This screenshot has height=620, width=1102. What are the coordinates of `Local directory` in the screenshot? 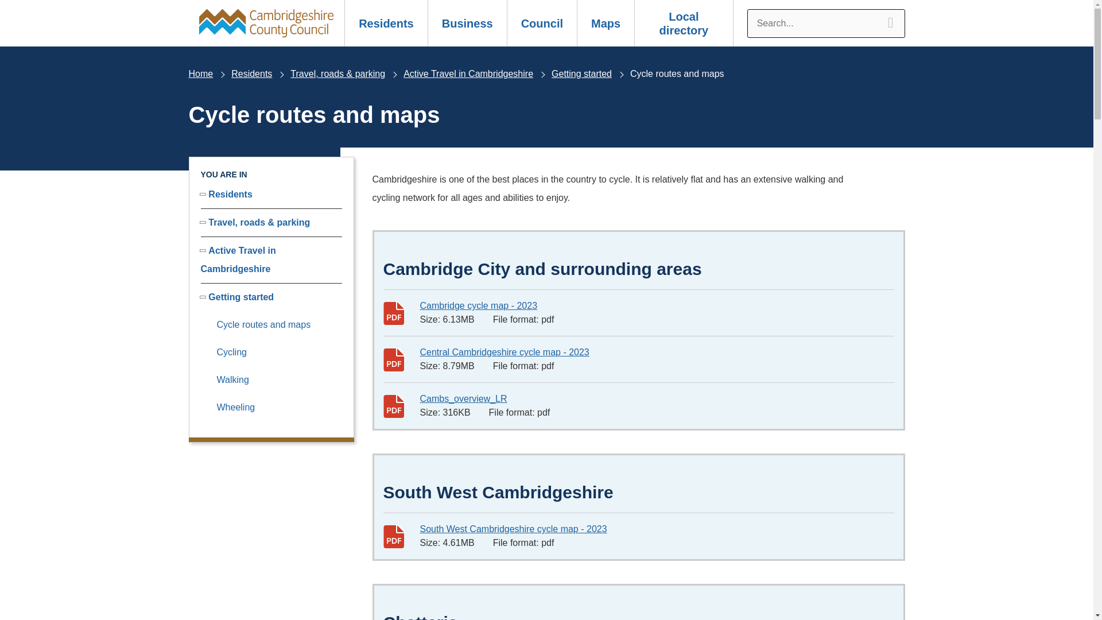 It's located at (684, 23).